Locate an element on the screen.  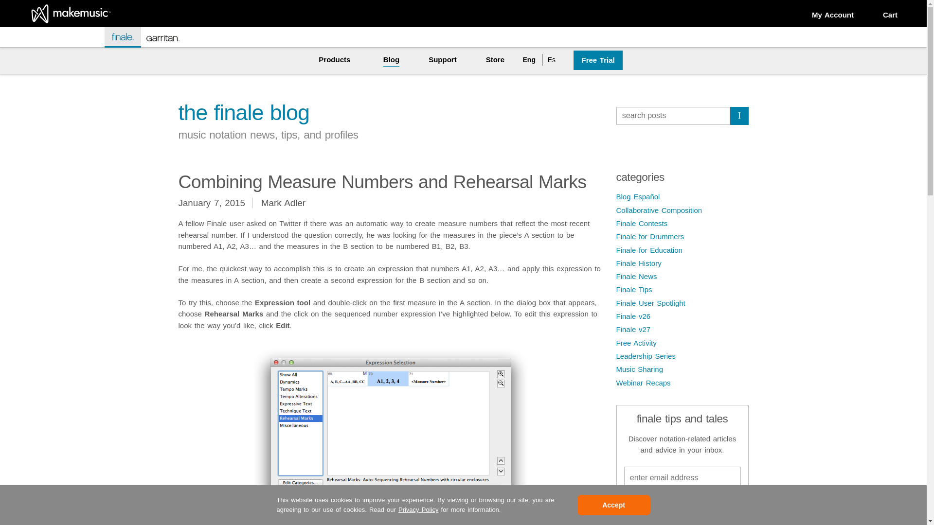
Store is located at coordinates (495, 60).